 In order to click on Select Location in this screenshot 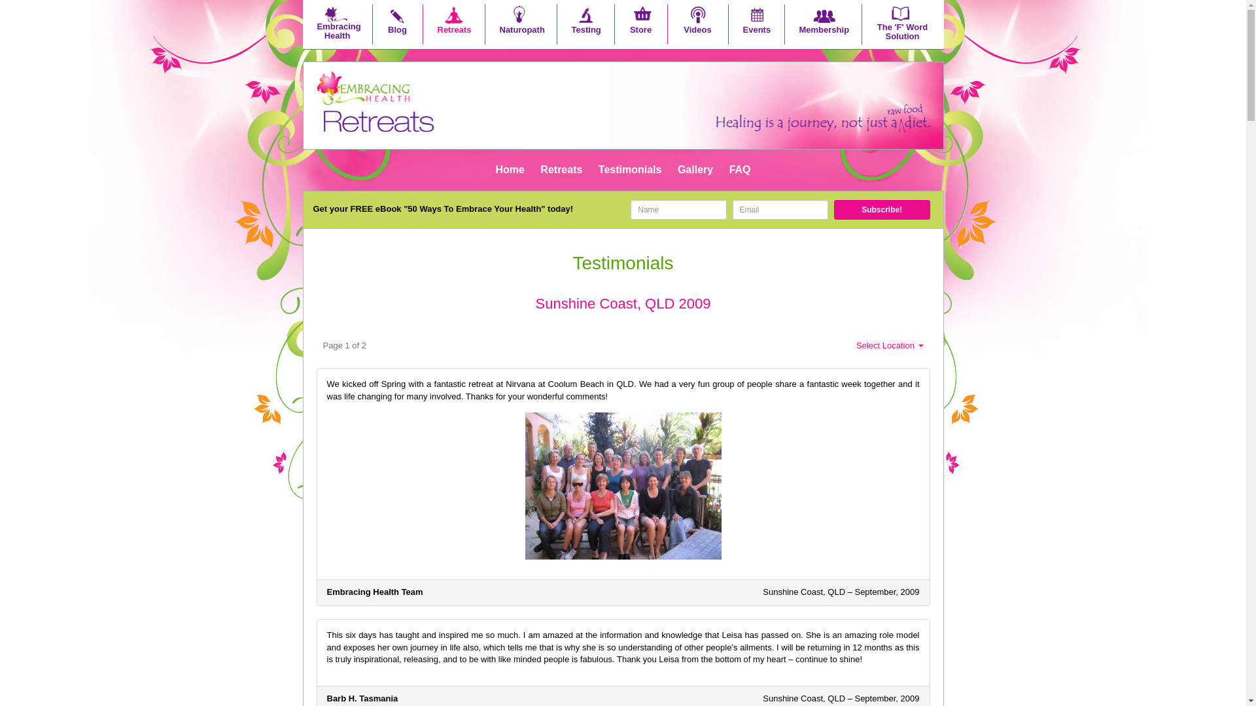, I will do `click(890, 346)`.